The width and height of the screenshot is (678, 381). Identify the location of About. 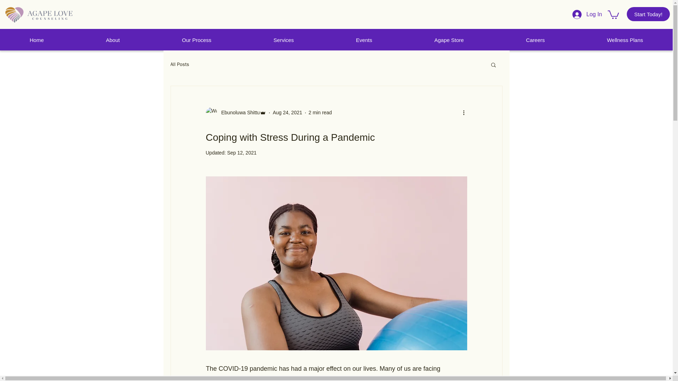
(112, 40).